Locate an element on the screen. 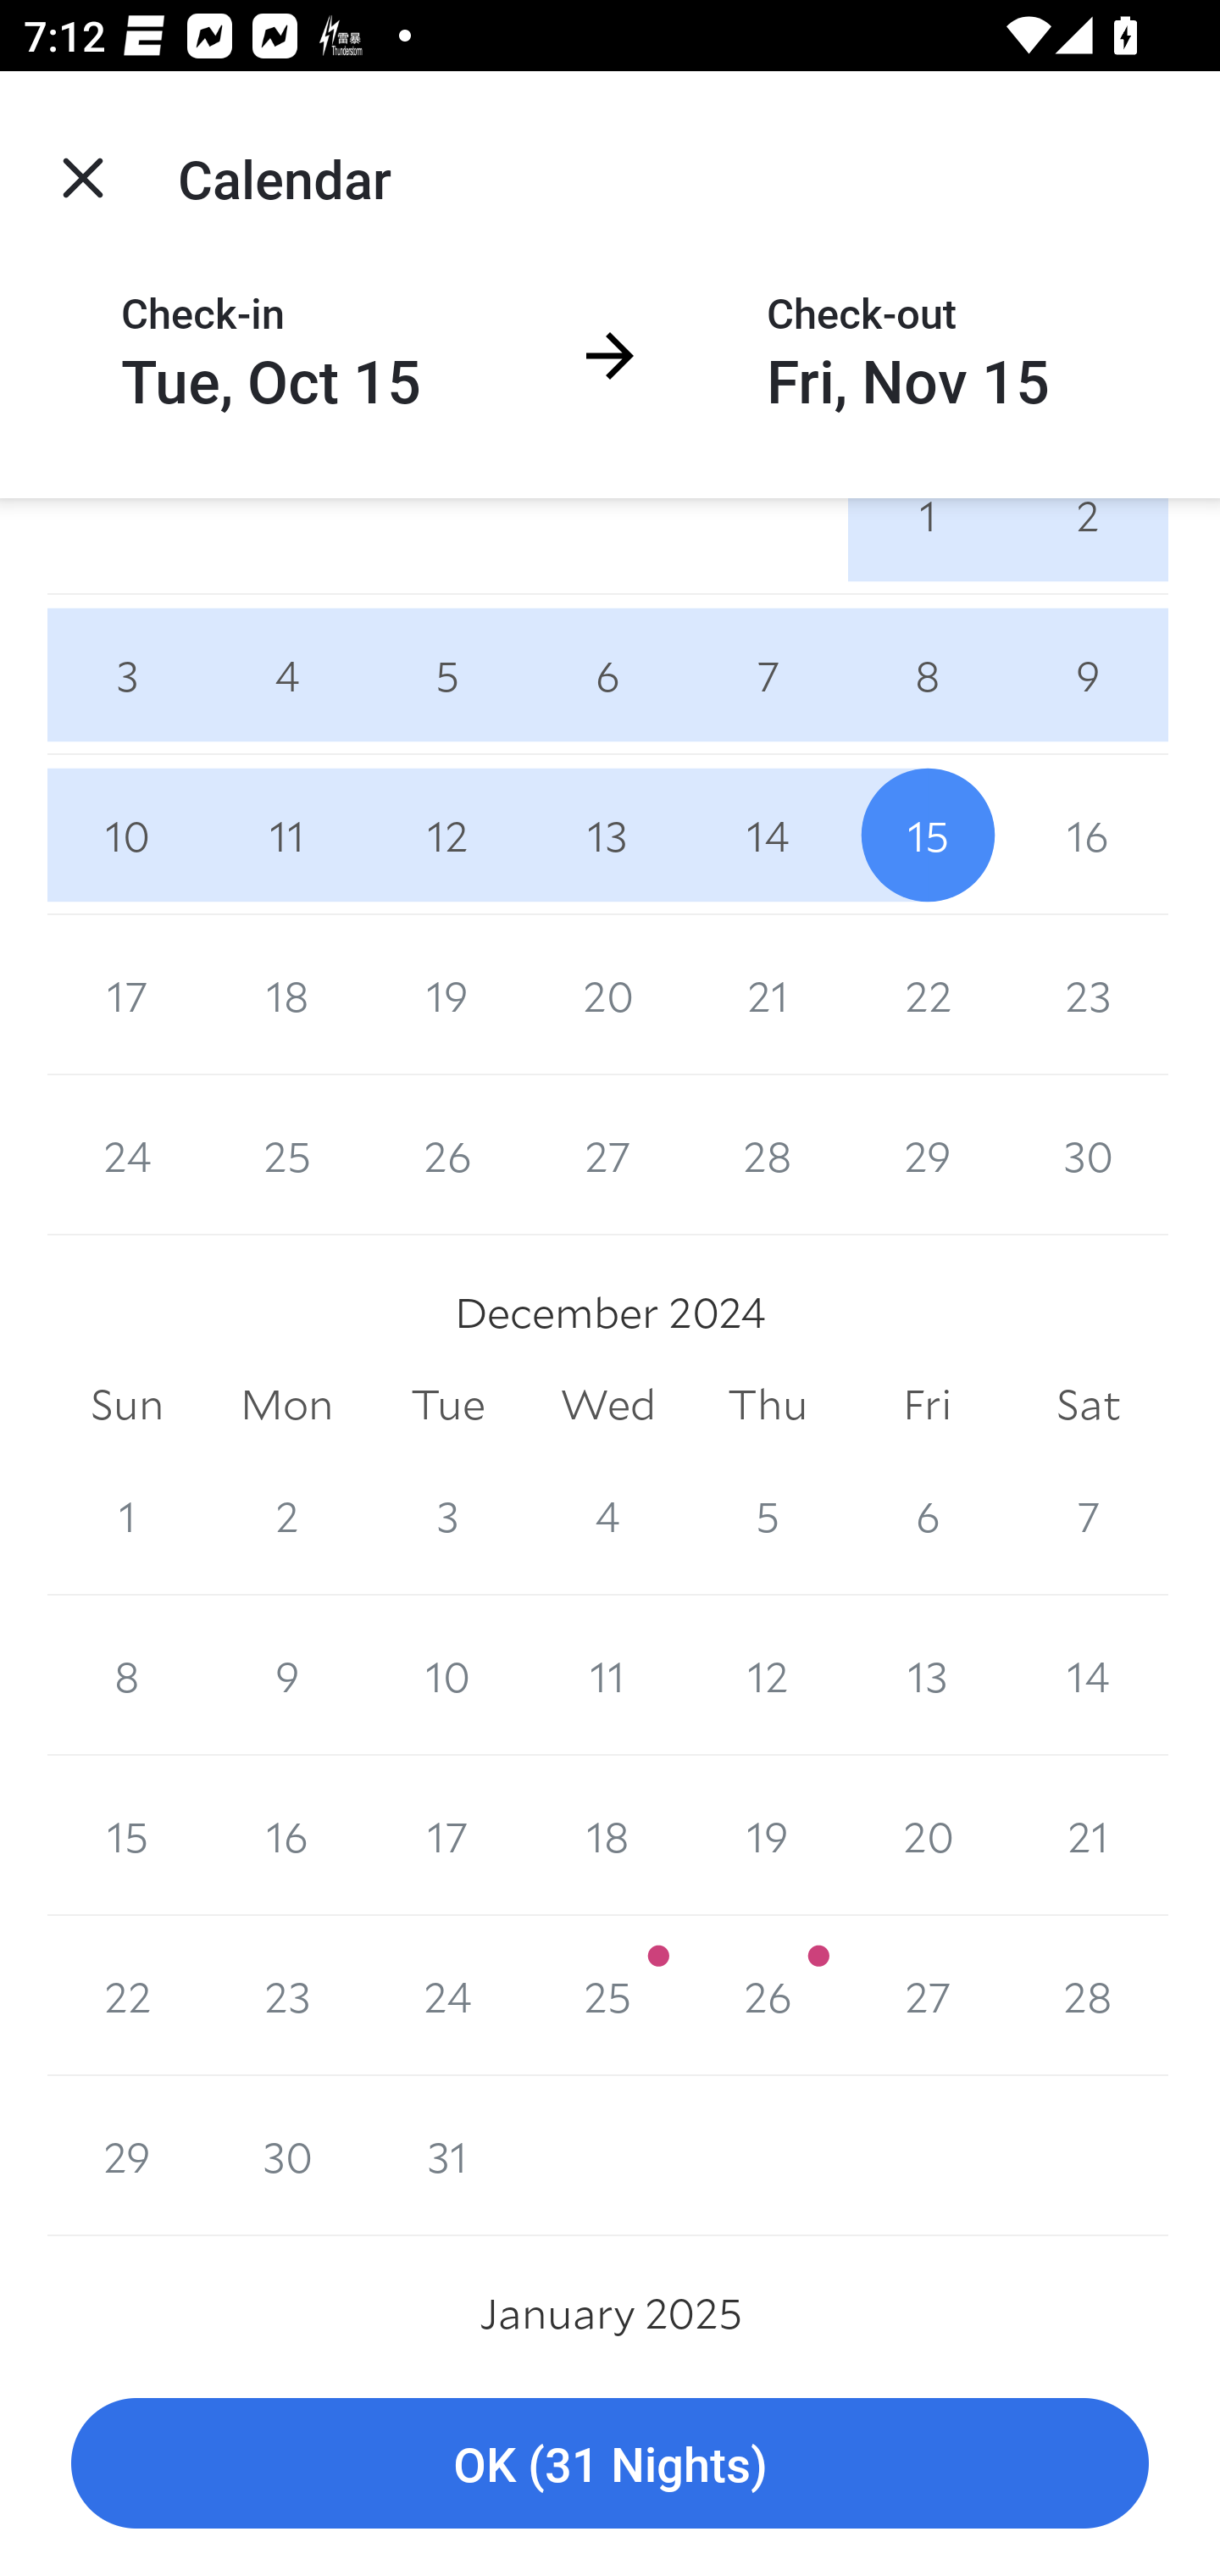  16 16 November 2024 is located at coordinates (1088, 834).